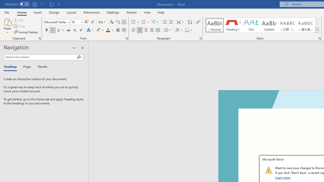  Describe the element at coordinates (43, 4) in the screenshot. I see `Can't Undo` at that location.